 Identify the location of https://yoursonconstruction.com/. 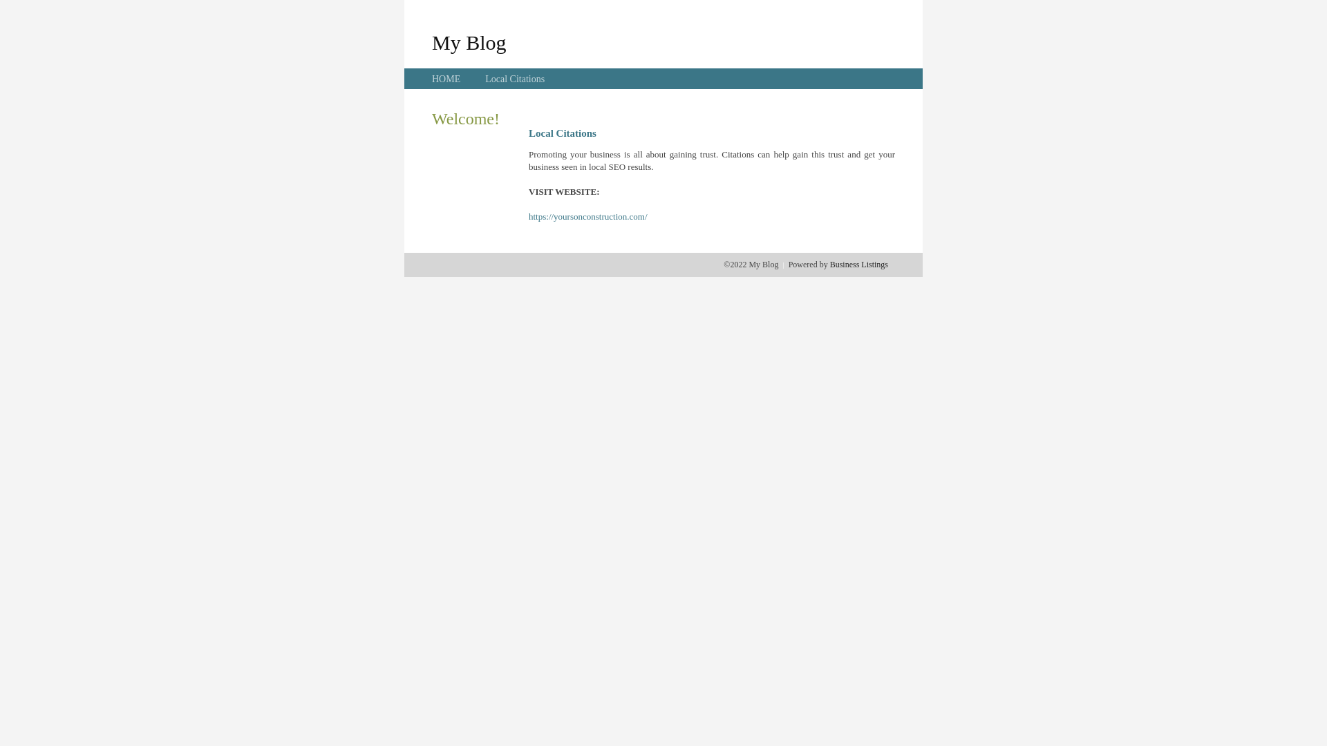
(588, 217).